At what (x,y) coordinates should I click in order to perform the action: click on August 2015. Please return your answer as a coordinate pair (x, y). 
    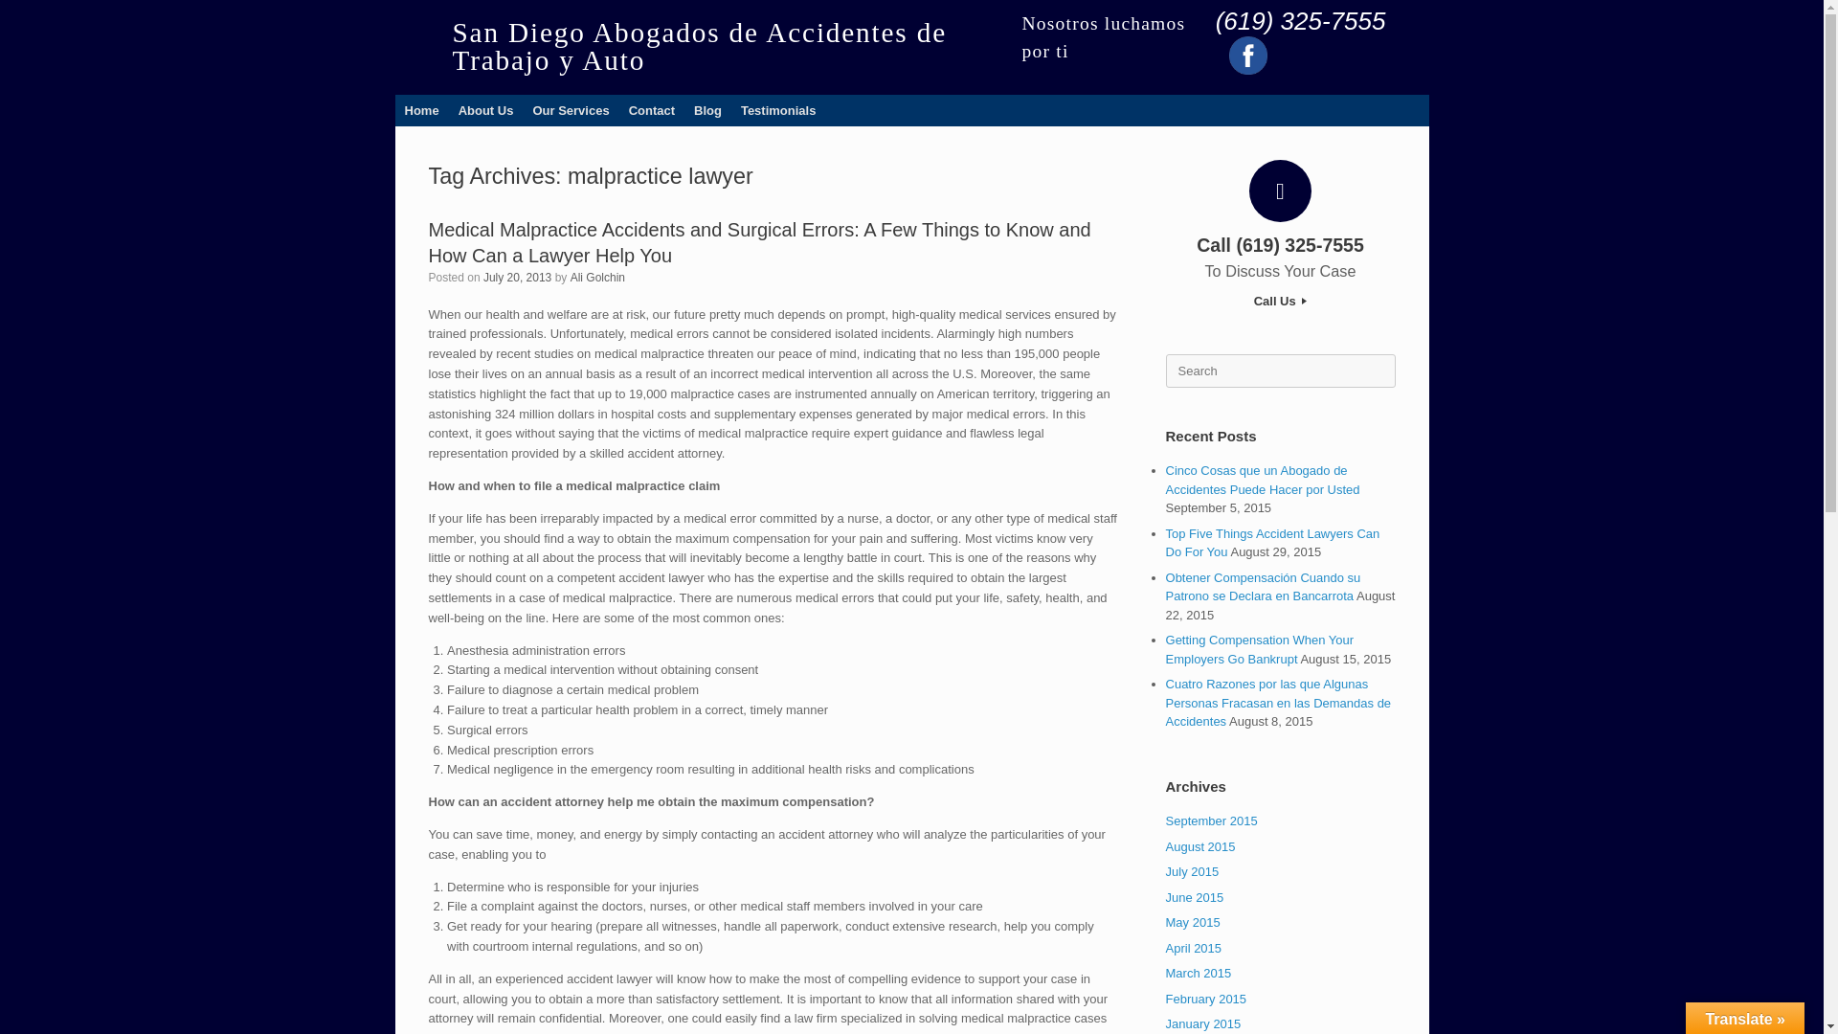
    Looking at the image, I should click on (1200, 846).